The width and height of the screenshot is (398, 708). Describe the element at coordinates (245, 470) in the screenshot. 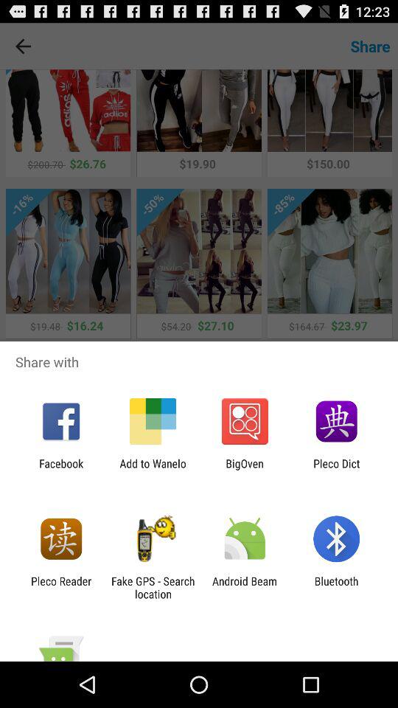

I see `open app next to pleco dict icon` at that location.